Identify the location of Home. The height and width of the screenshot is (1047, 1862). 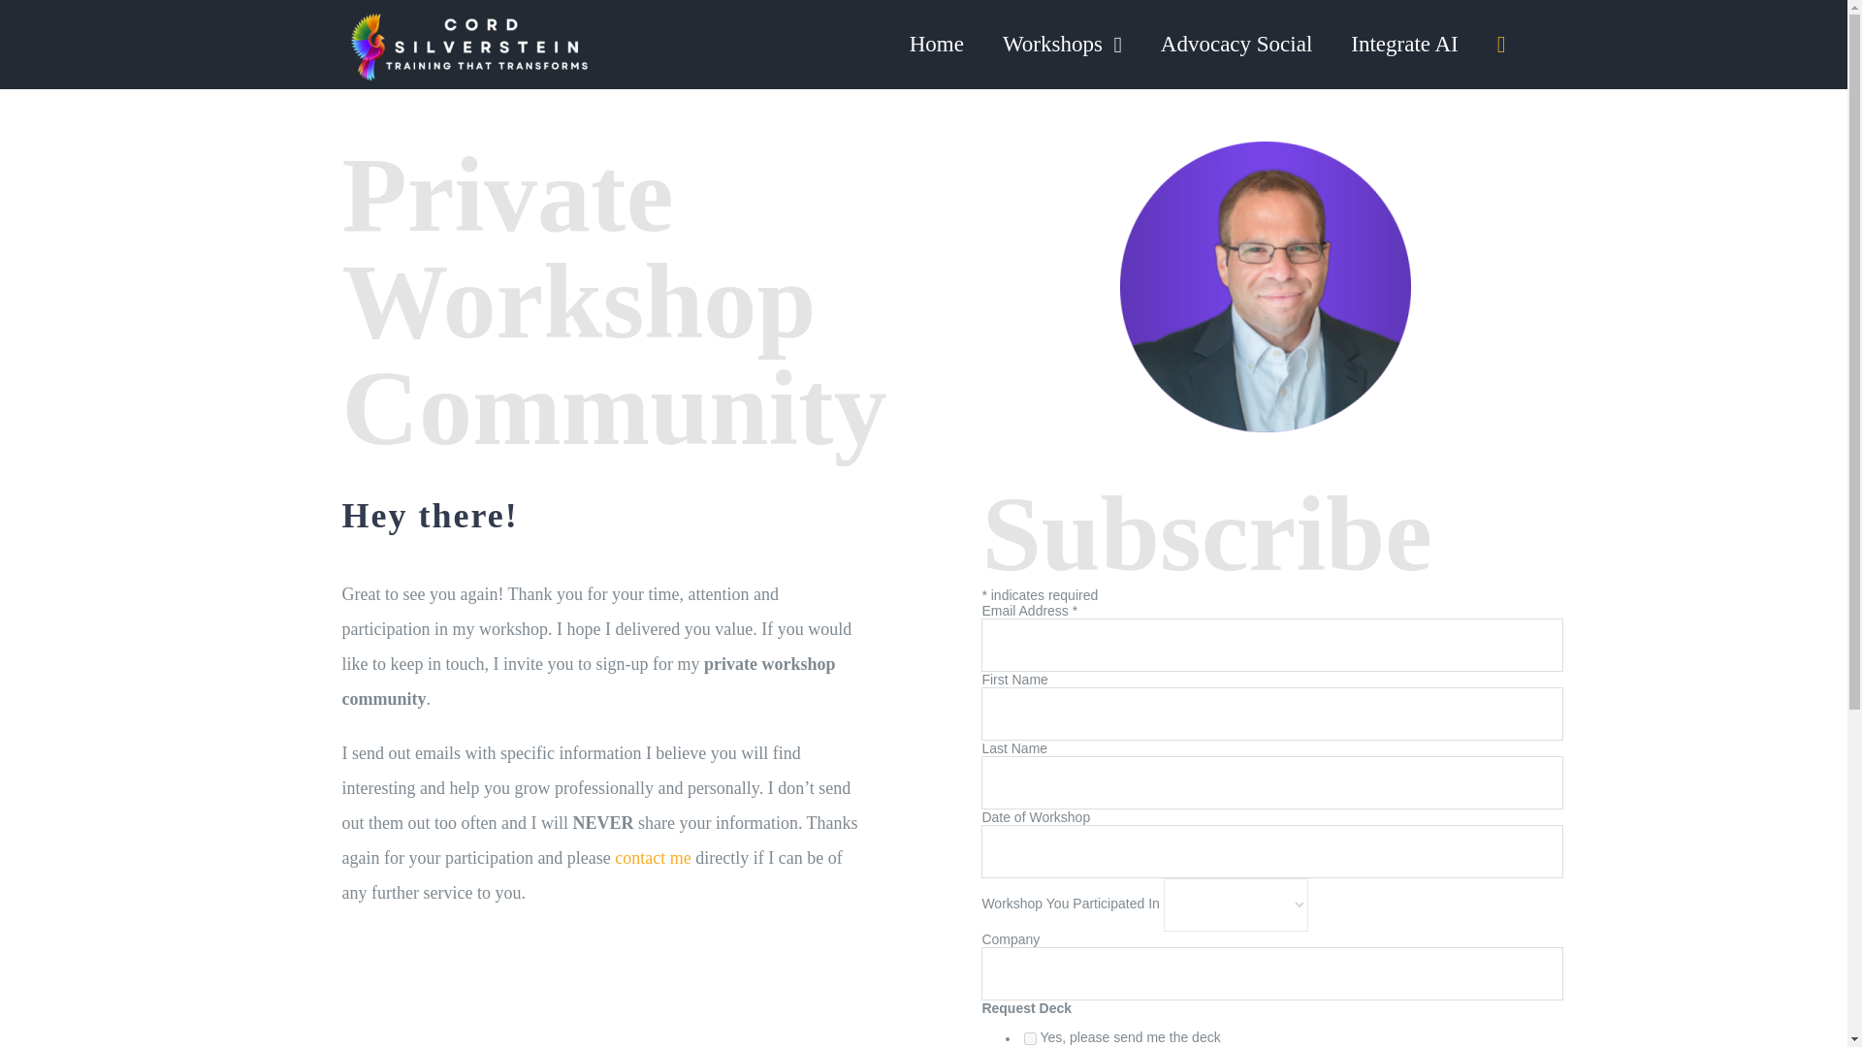
(1060, 31).